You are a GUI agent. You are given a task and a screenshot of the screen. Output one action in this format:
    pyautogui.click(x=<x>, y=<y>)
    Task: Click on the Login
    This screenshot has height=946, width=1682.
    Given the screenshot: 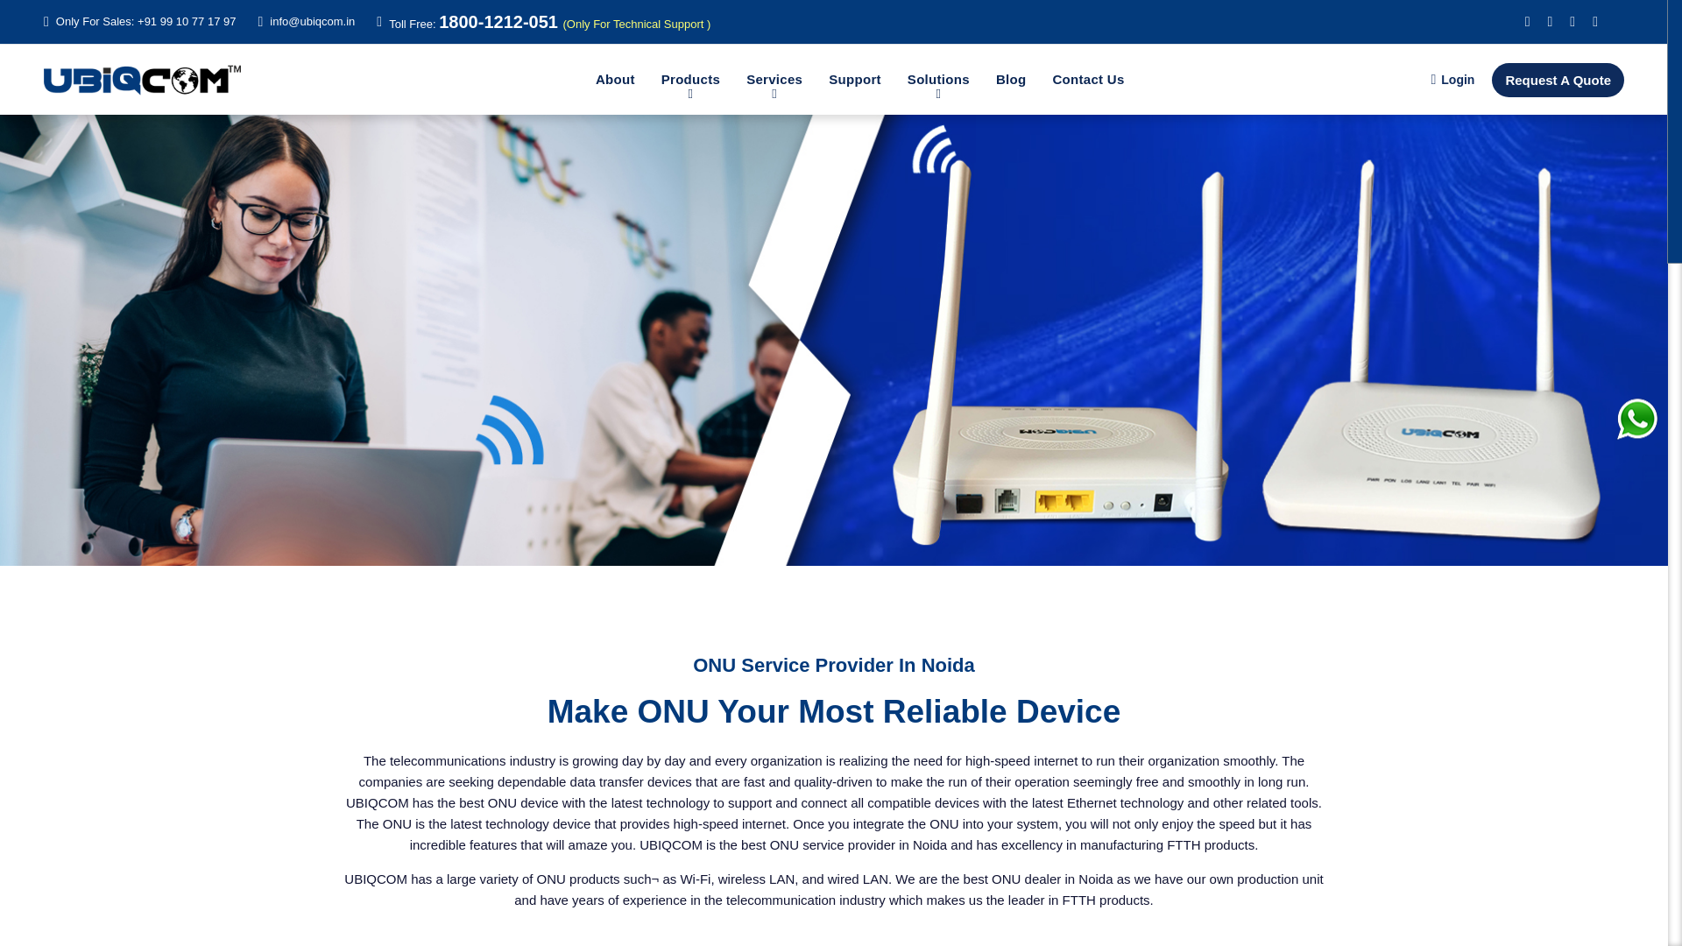 What is the action you would take?
    pyautogui.click(x=1452, y=79)
    